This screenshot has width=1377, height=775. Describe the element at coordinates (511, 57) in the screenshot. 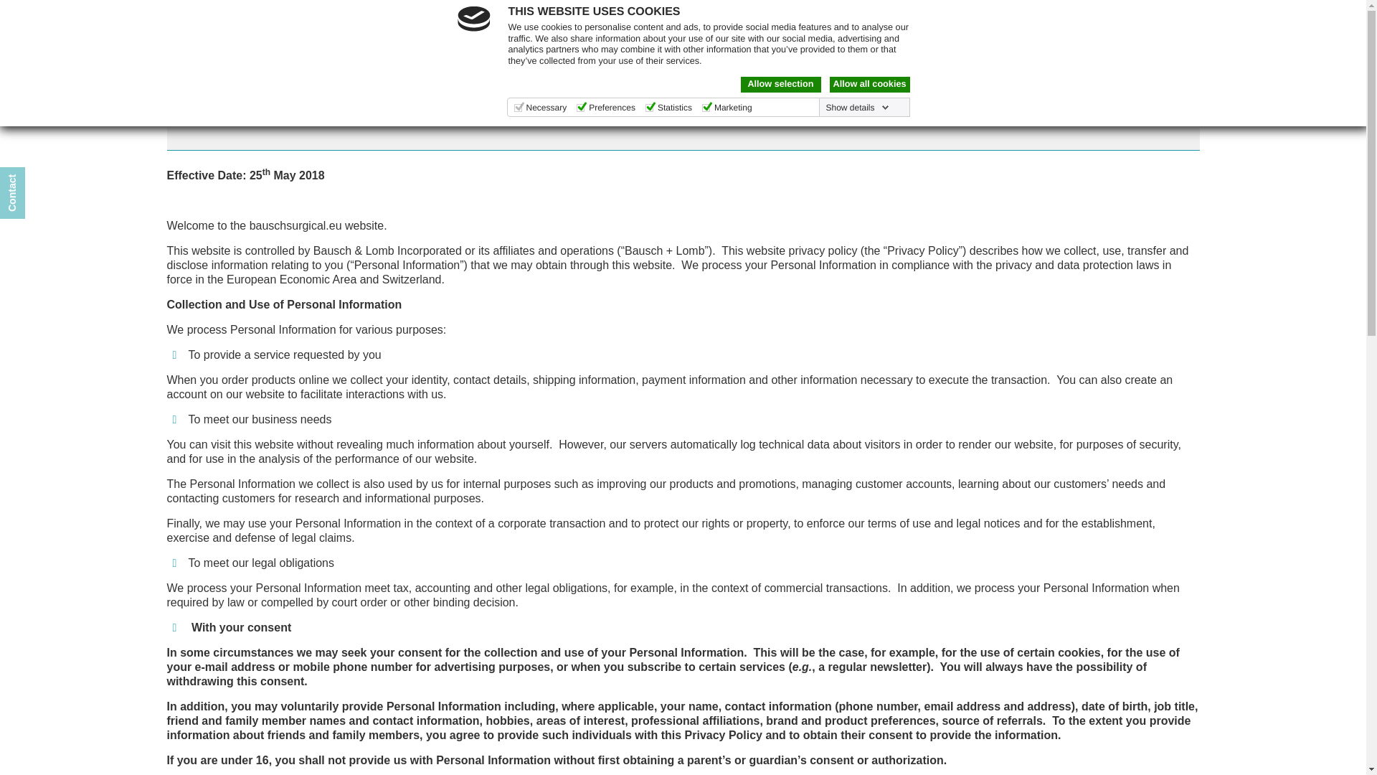

I see `OUR COMPANY` at that location.